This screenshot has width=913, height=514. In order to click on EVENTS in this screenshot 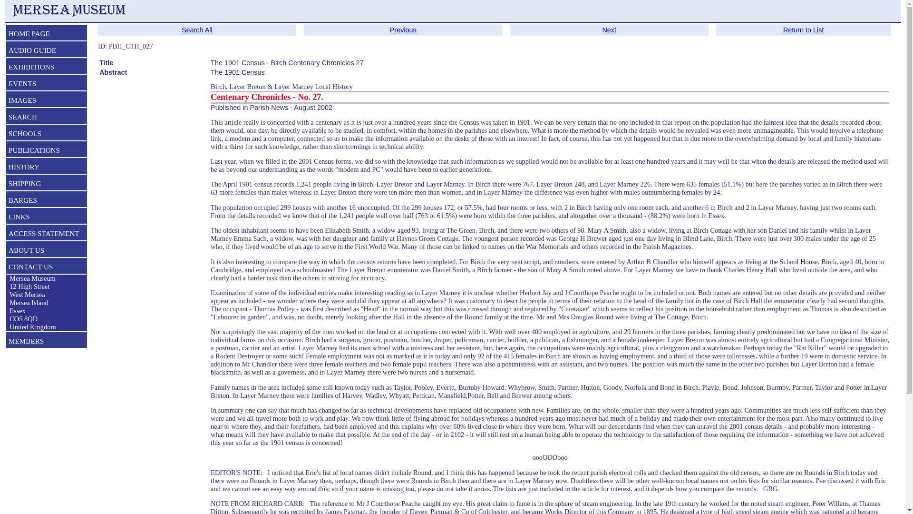, I will do `click(47, 85)`.